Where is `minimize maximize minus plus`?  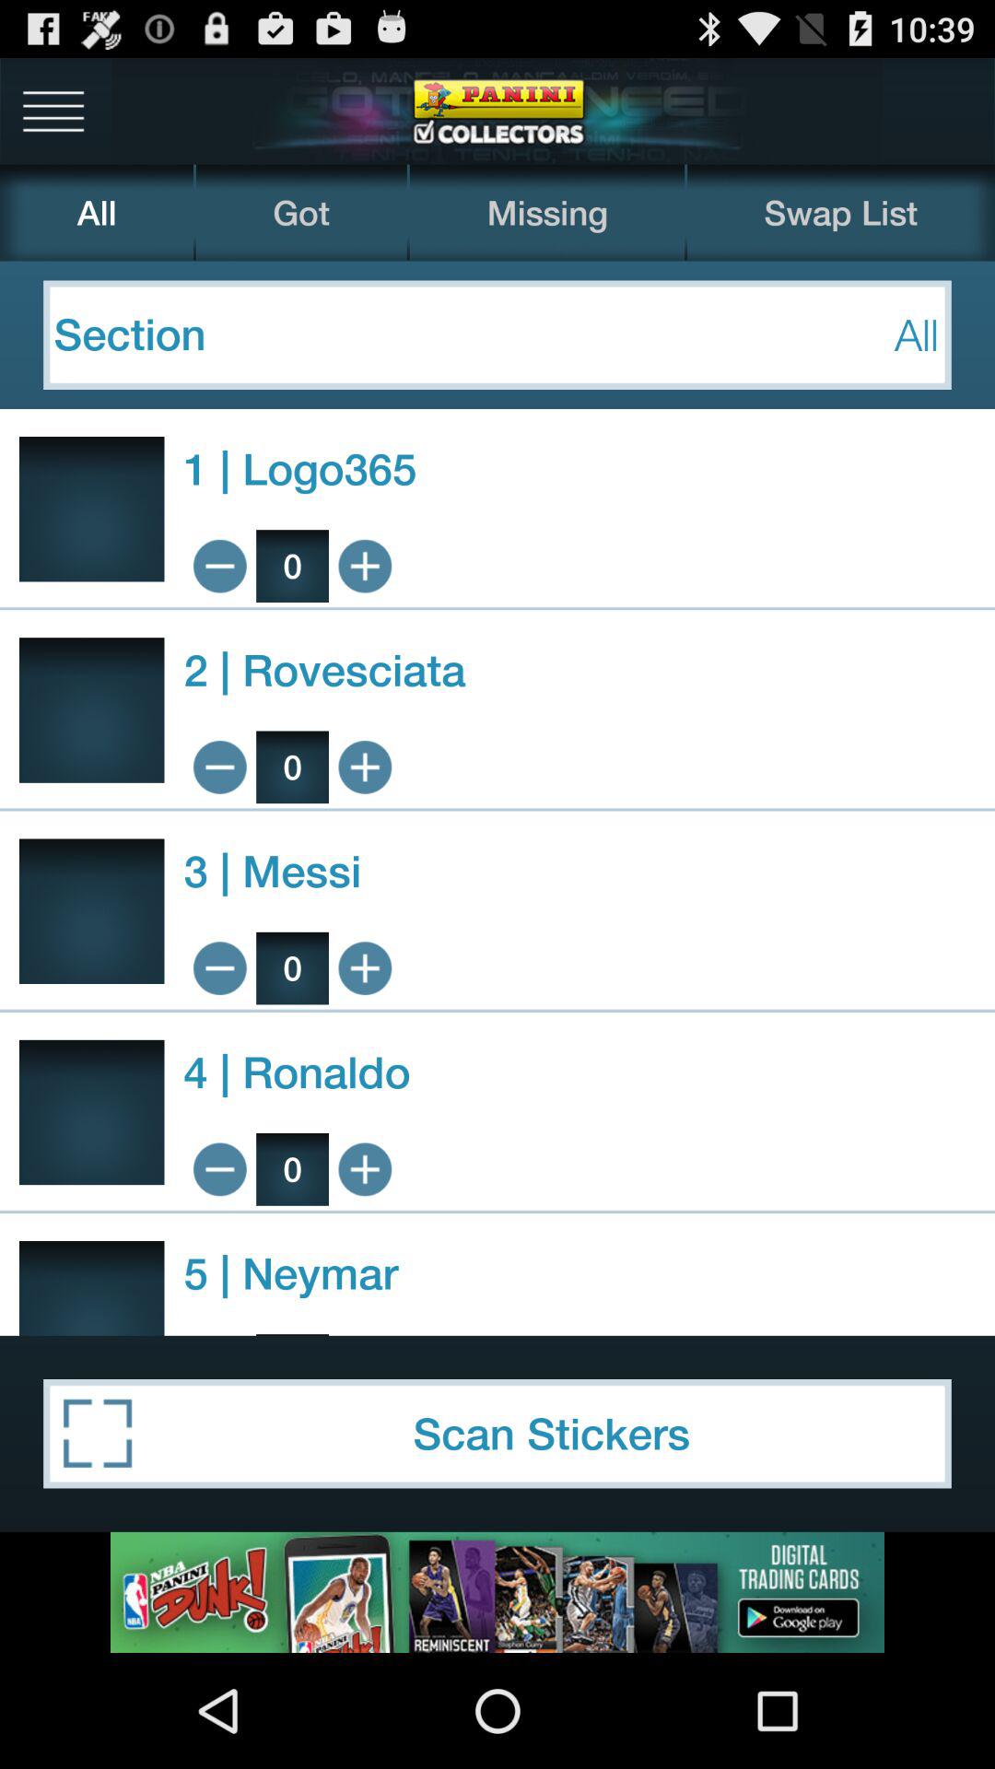
minimize maximize minus plus is located at coordinates (219, 566).